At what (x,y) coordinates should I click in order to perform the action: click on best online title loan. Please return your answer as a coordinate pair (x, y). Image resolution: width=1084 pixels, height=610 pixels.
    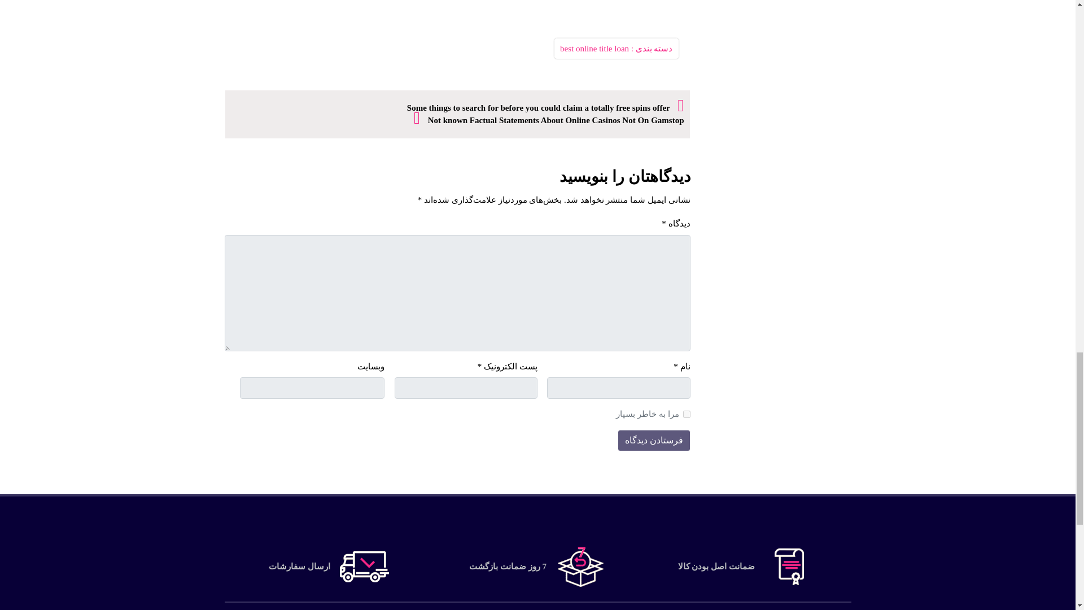
    Looking at the image, I should click on (594, 48).